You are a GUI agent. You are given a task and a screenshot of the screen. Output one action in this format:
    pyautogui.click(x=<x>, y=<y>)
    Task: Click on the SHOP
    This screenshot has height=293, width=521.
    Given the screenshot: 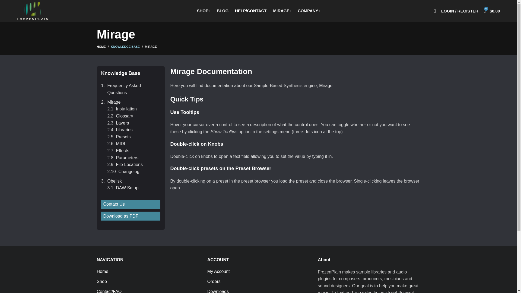 What is the action you would take?
    pyautogui.click(x=203, y=11)
    